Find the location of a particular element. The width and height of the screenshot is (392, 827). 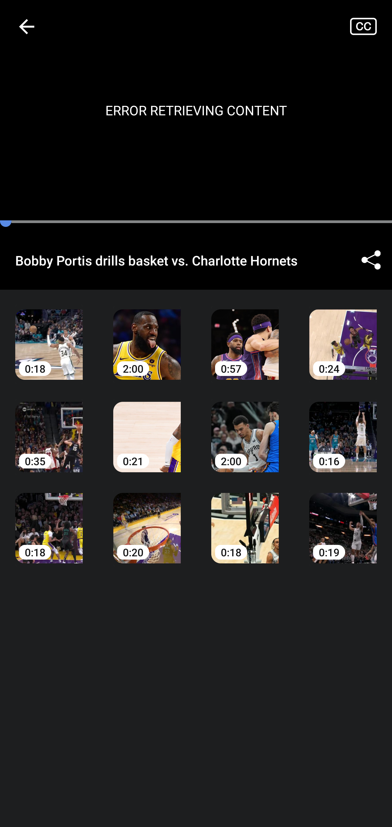

0:21 is located at coordinates (147, 429).